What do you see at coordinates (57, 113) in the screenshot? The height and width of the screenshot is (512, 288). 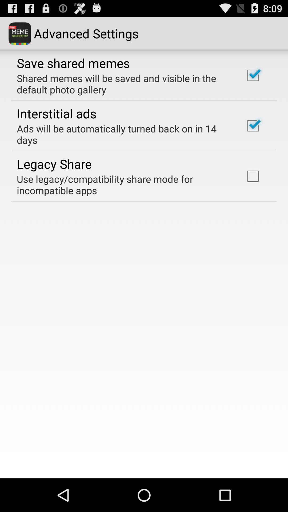 I see `choose interstitial ads item` at bounding box center [57, 113].